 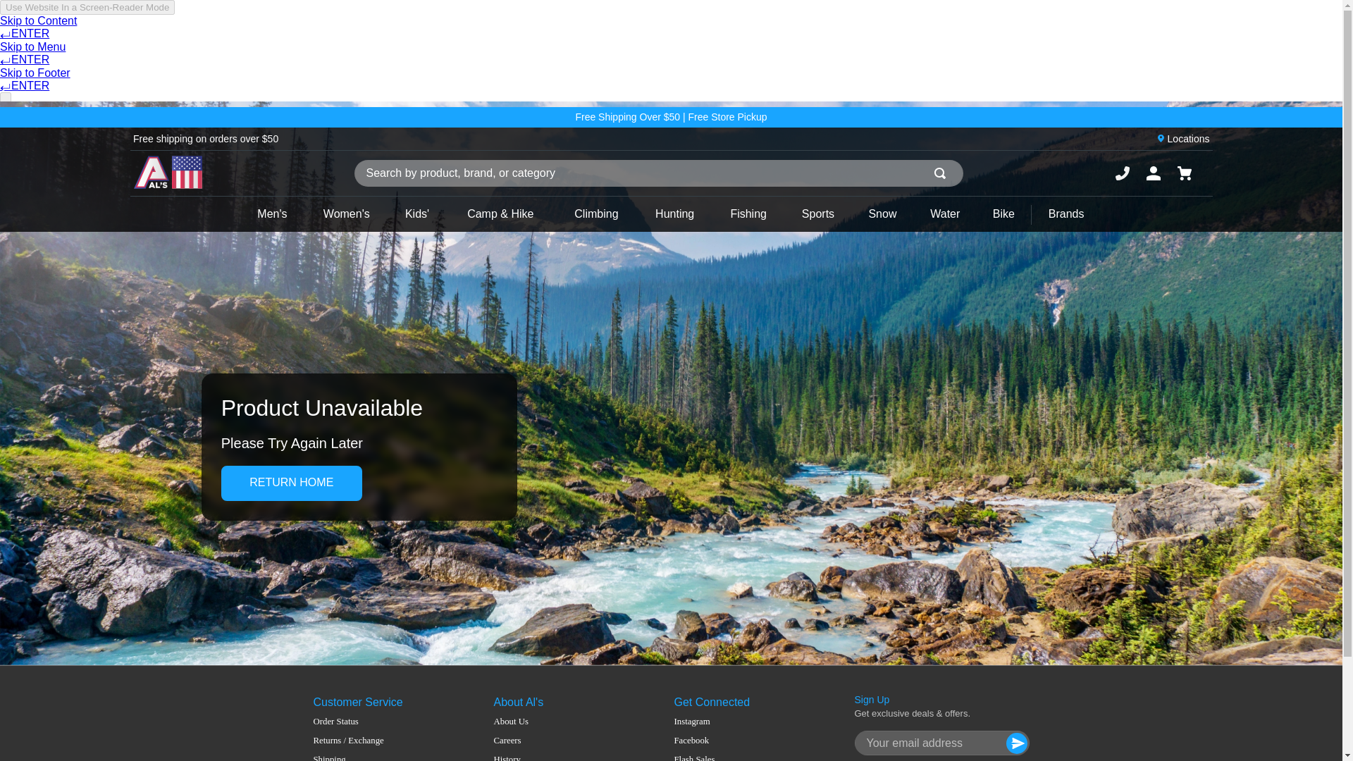 What do you see at coordinates (818, 214) in the screenshot?
I see `Sports` at bounding box center [818, 214].